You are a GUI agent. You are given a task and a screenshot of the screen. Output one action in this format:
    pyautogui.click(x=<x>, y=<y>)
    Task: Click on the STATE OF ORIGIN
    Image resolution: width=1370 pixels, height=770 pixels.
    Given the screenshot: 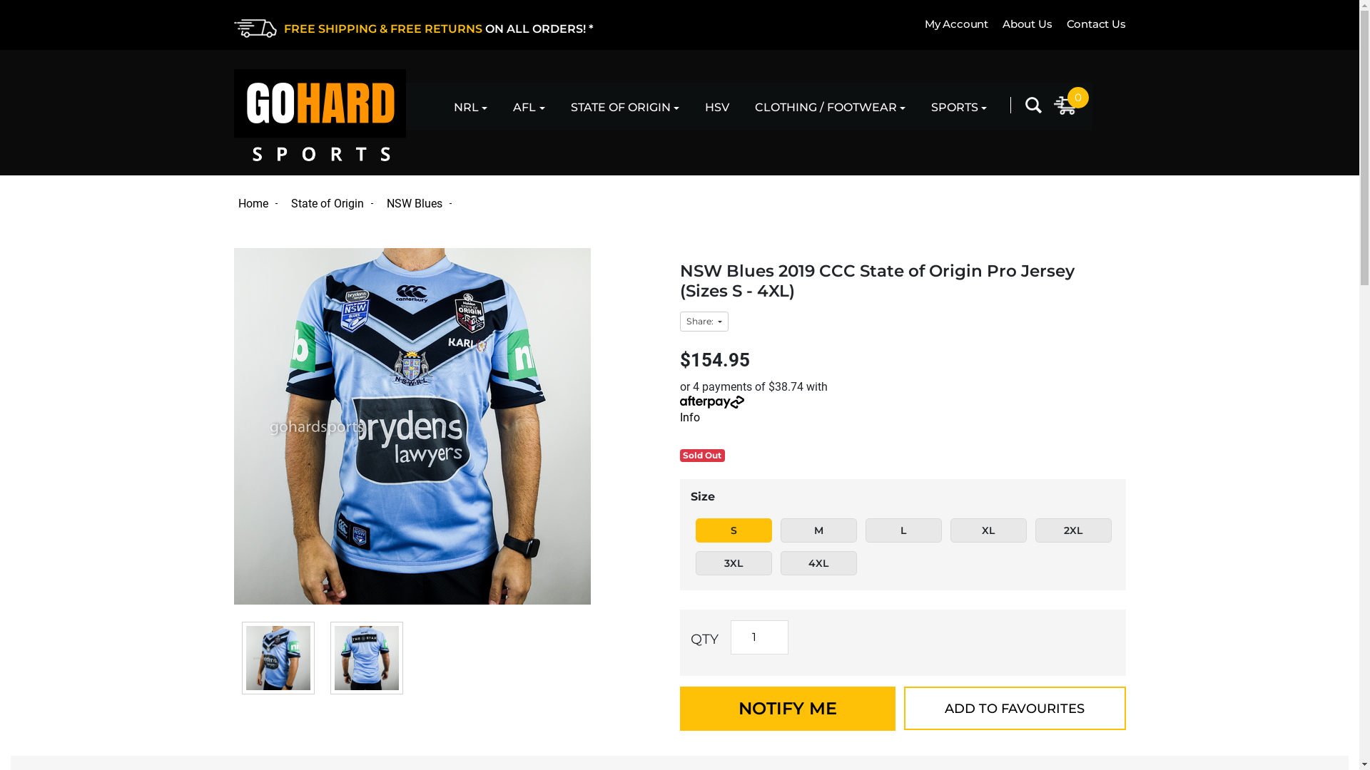 What is the action you would take?
    pyautogui.click(x=625, y=107)
    